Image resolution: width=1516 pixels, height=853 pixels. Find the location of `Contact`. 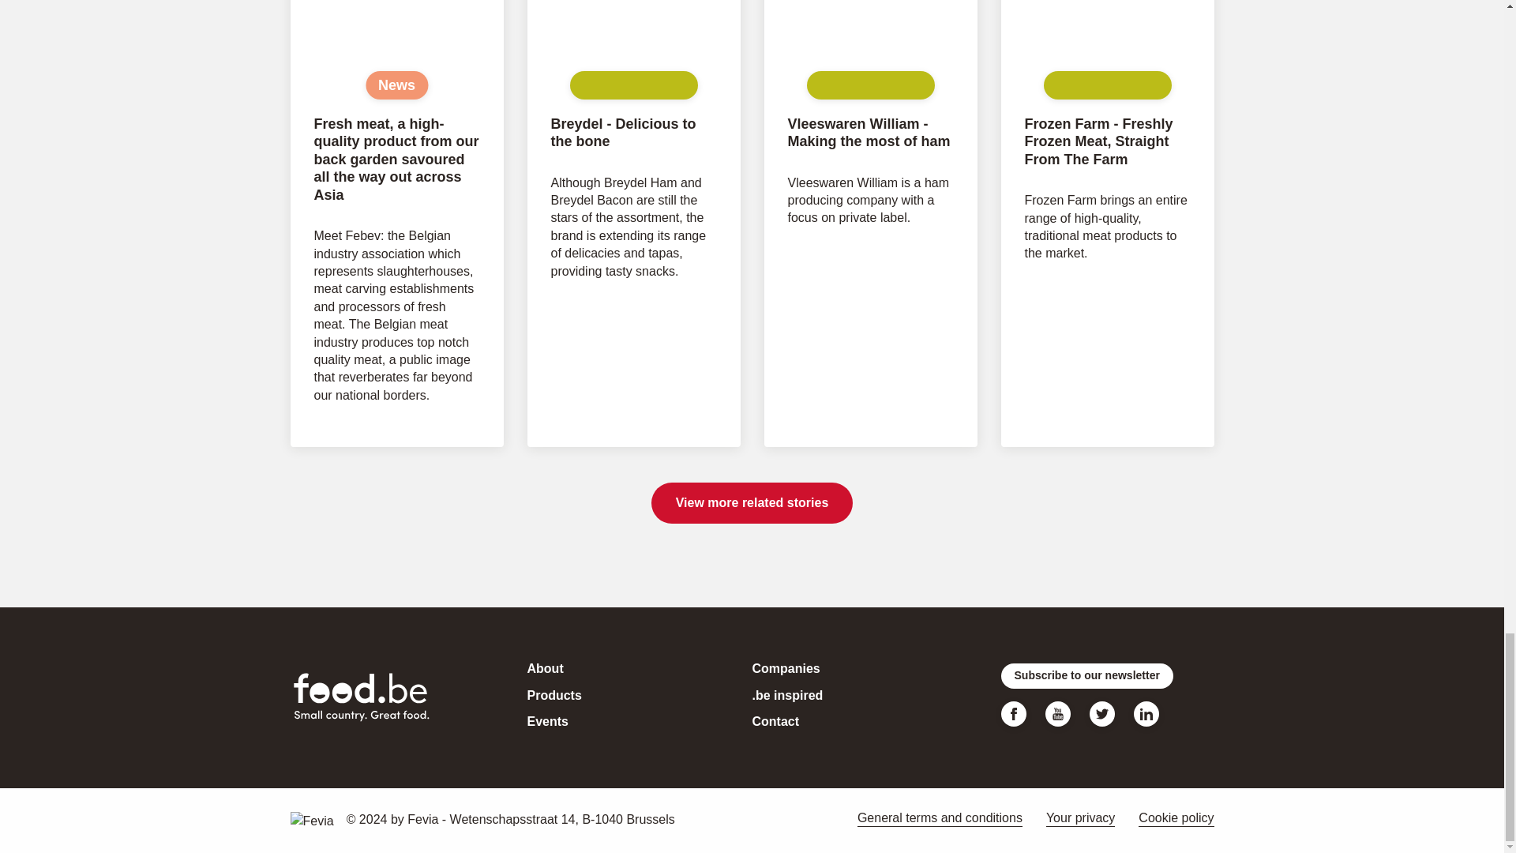

Contact is located at coordinates (775, 722).